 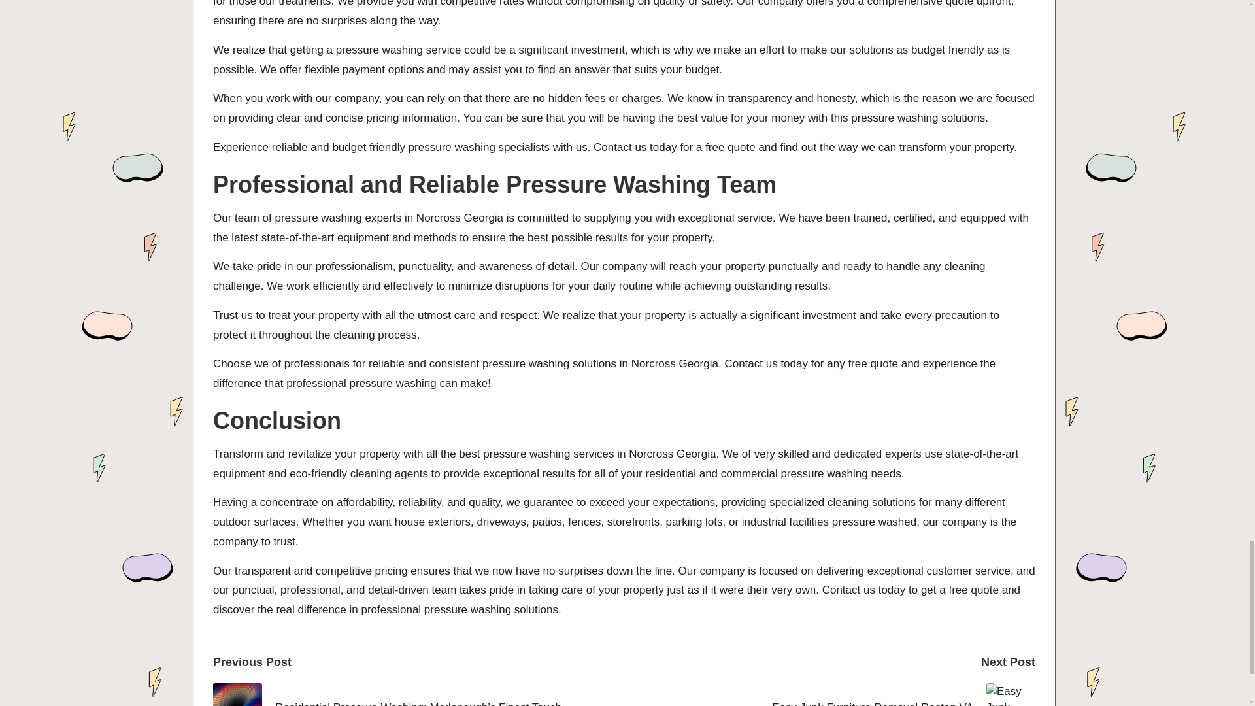 I want to click on Easy Junk Furniture Removal Reston VA, so click(x=829, y=694).